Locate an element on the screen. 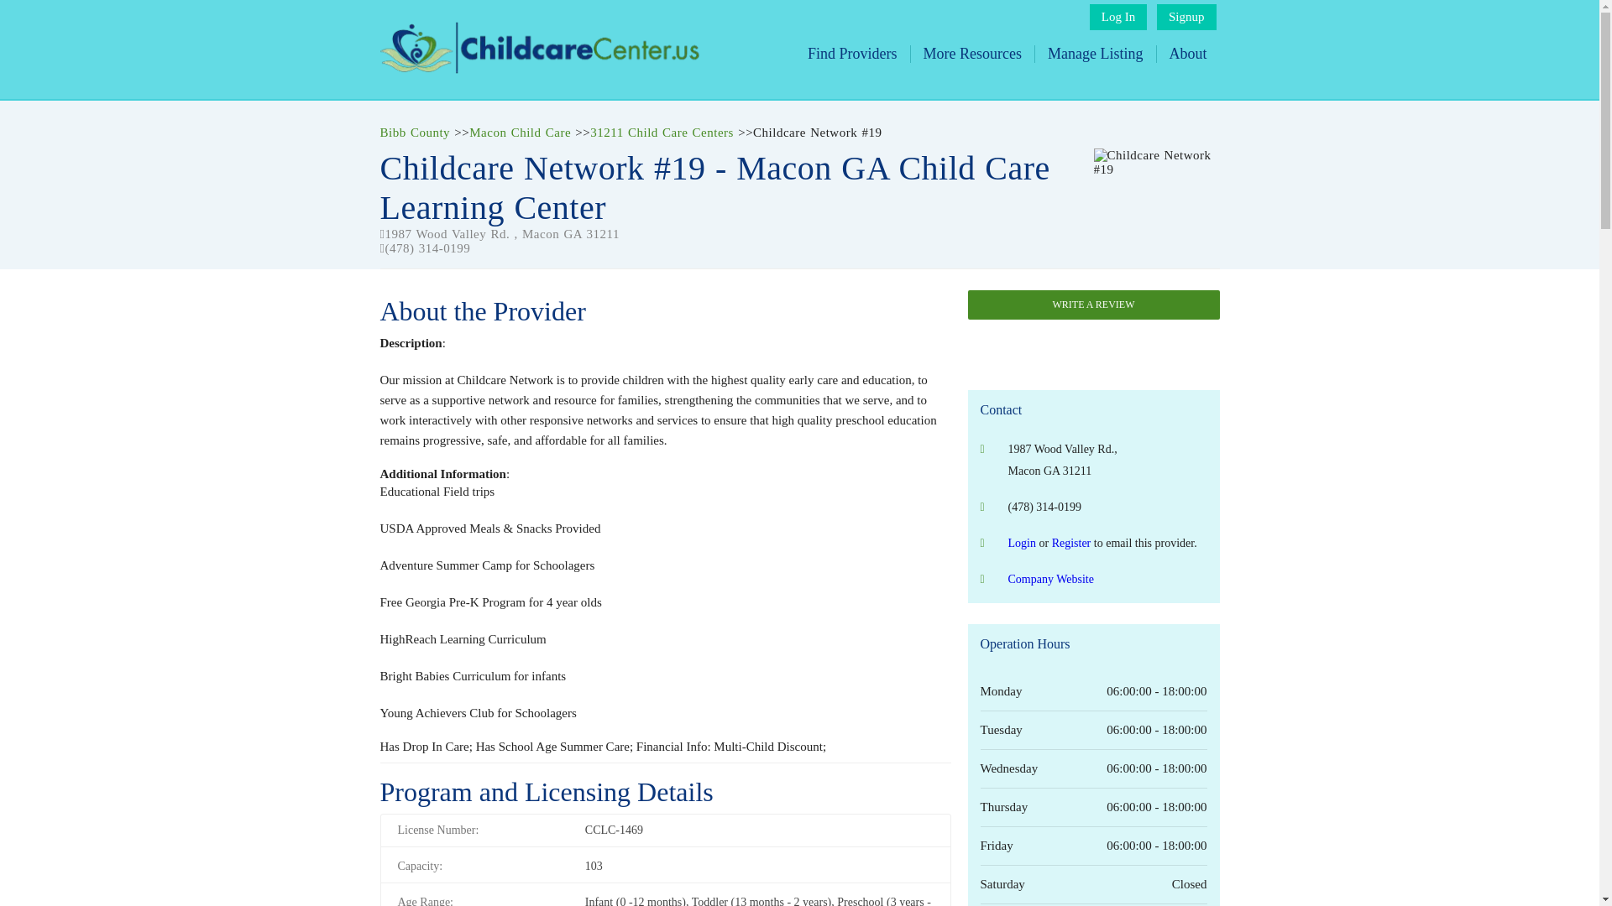  More Resources is located at coordinates (972, 54).